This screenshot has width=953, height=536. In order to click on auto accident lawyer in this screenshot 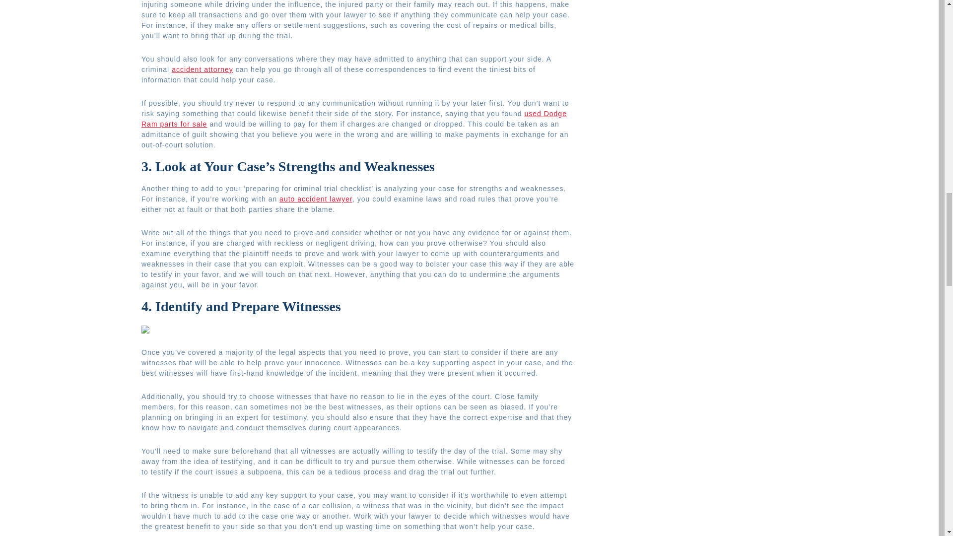, I will do `click(316, 199)`.